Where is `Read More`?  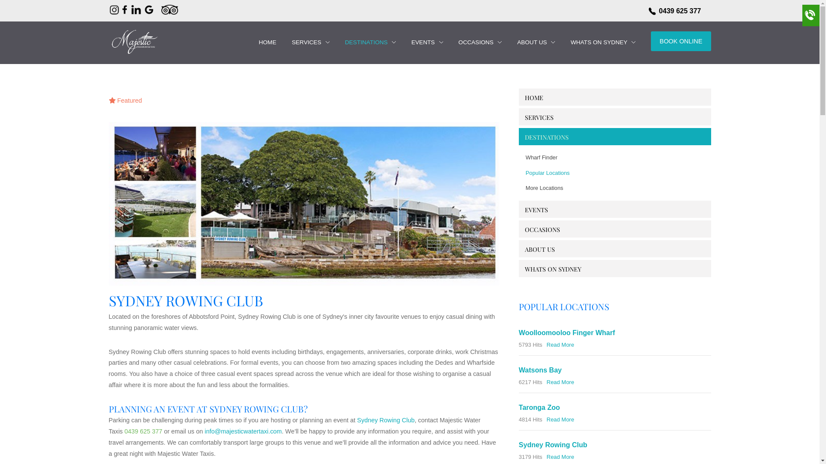 Read More is located at coordinates (561, 457).